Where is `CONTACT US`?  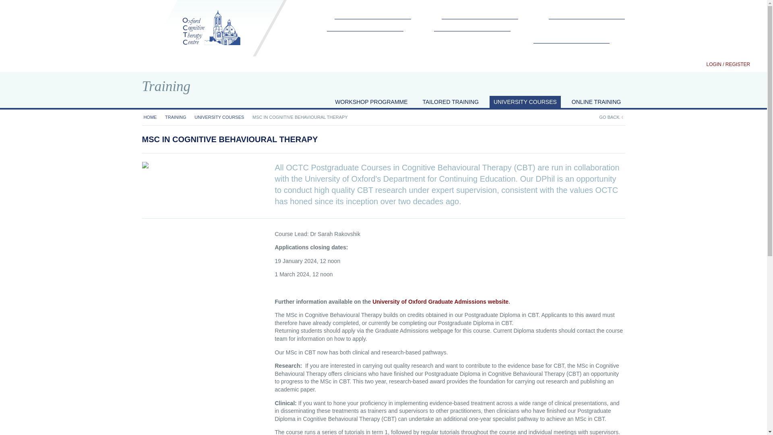
CONTACT US is located at coordinates (465, 37).